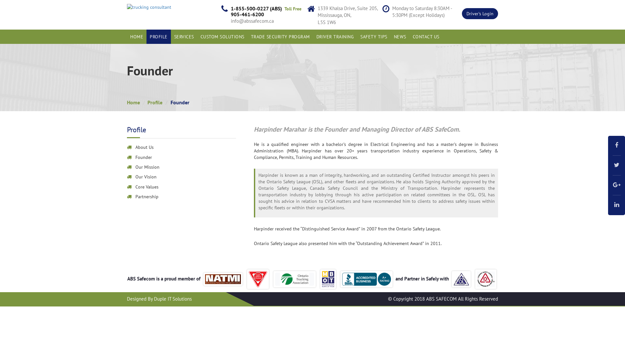 The width and height of the screenshot is (625, 351). I want to click on Core Values, so click(182, 187).